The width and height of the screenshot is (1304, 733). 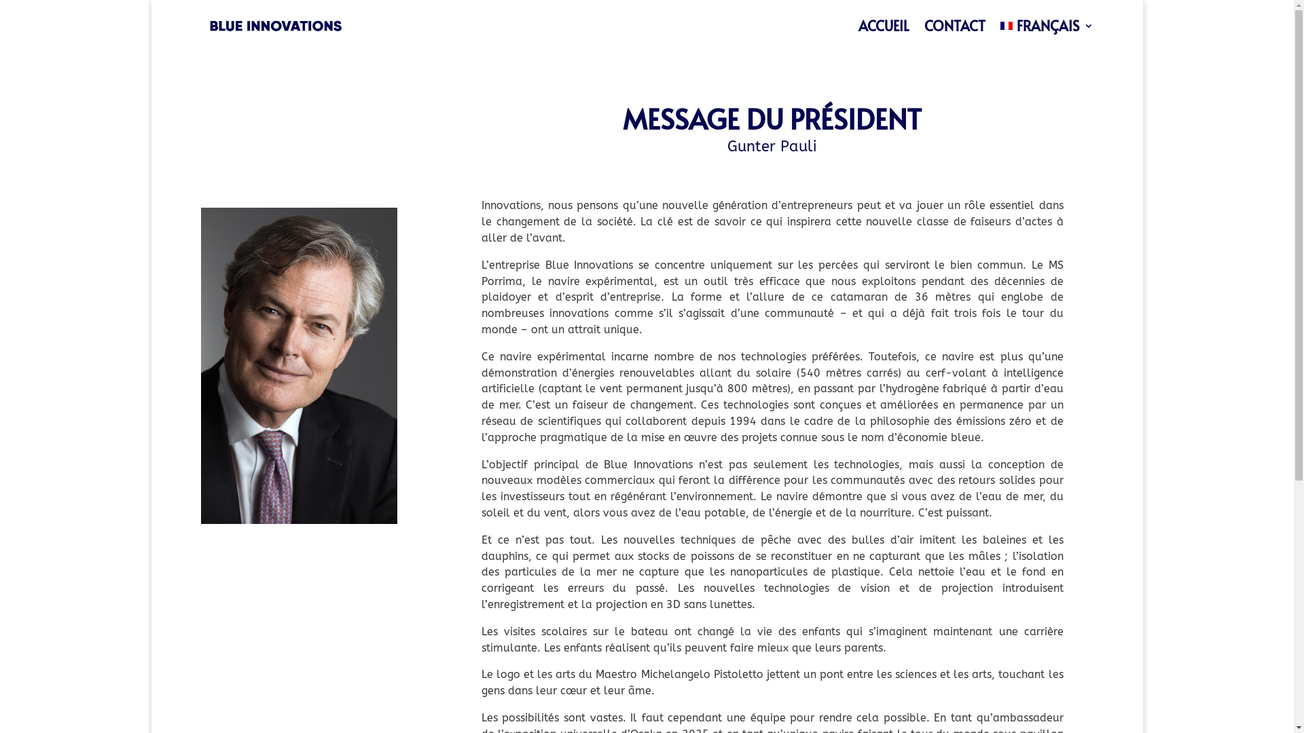 What do you see at coordinates (884, 26) in the screenshot?
I see `ACCUEIL` at bounding box center [884, 26].